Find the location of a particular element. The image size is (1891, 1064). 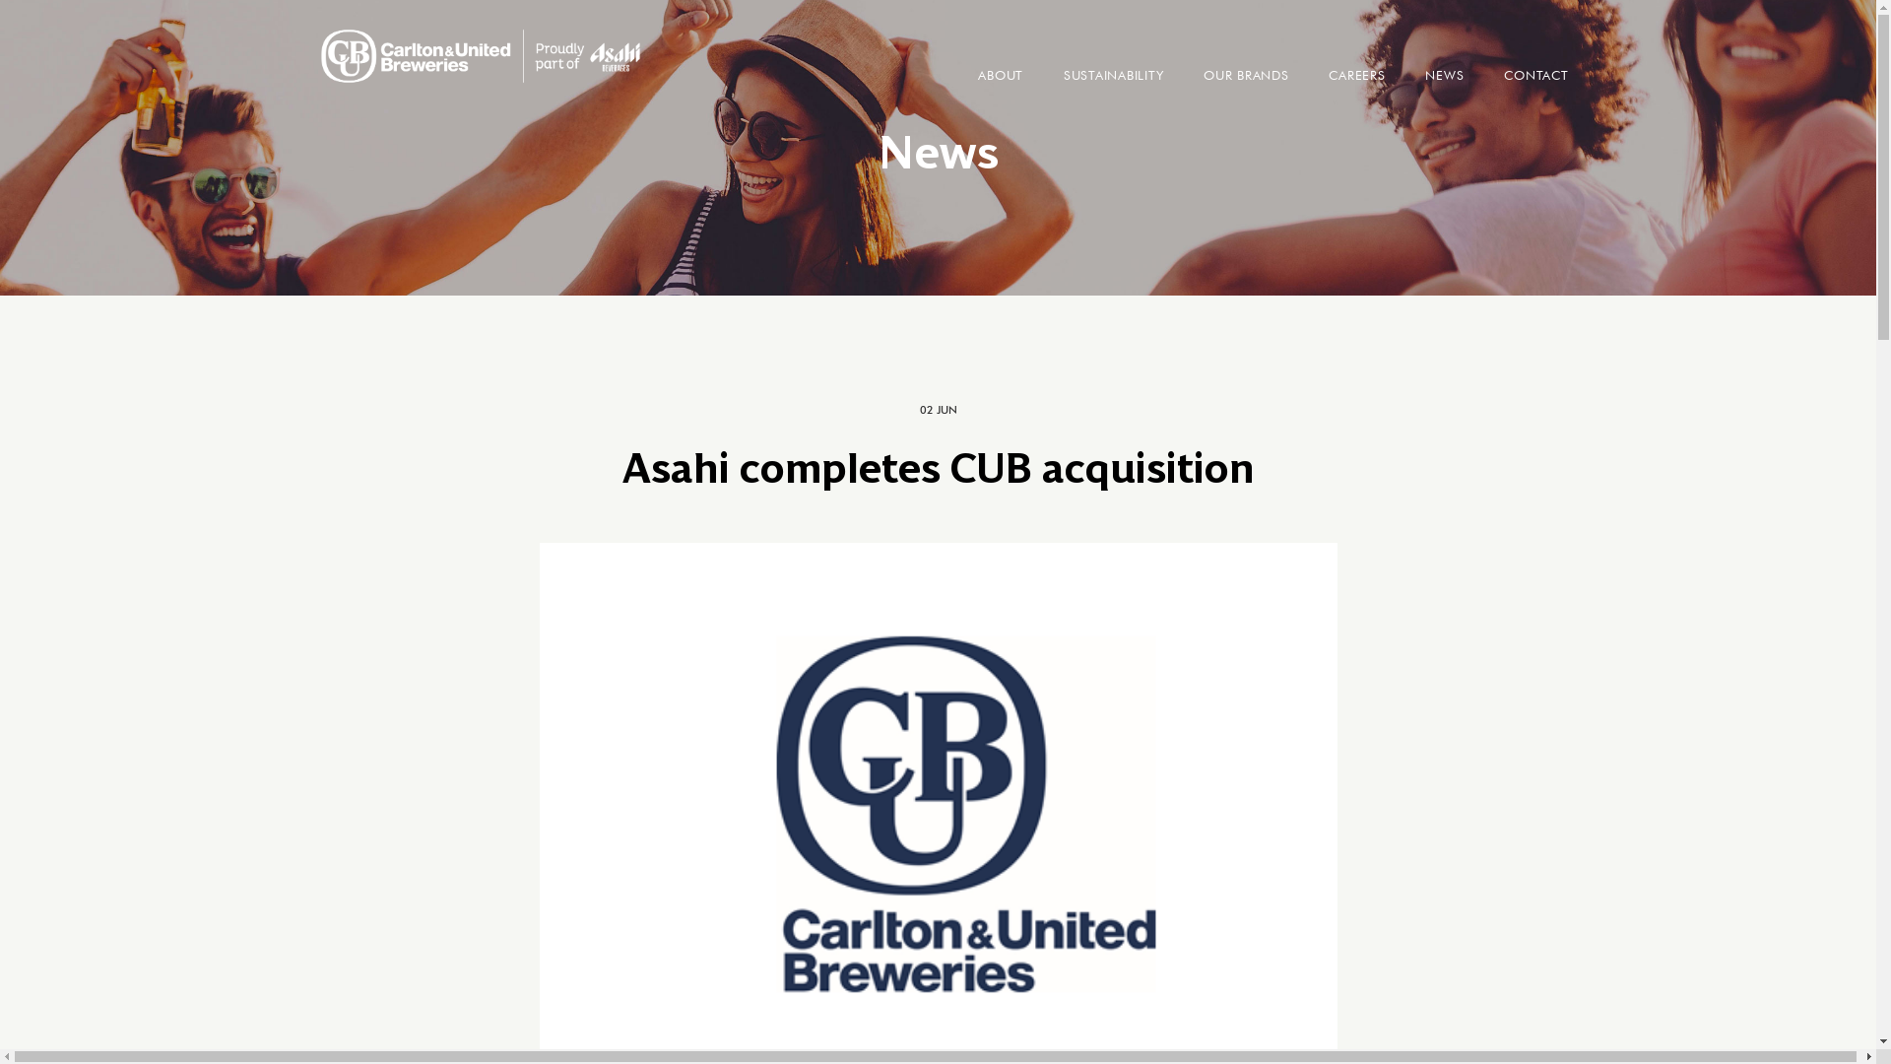

OUR BRANDS is located at coordinates (1247, 83).